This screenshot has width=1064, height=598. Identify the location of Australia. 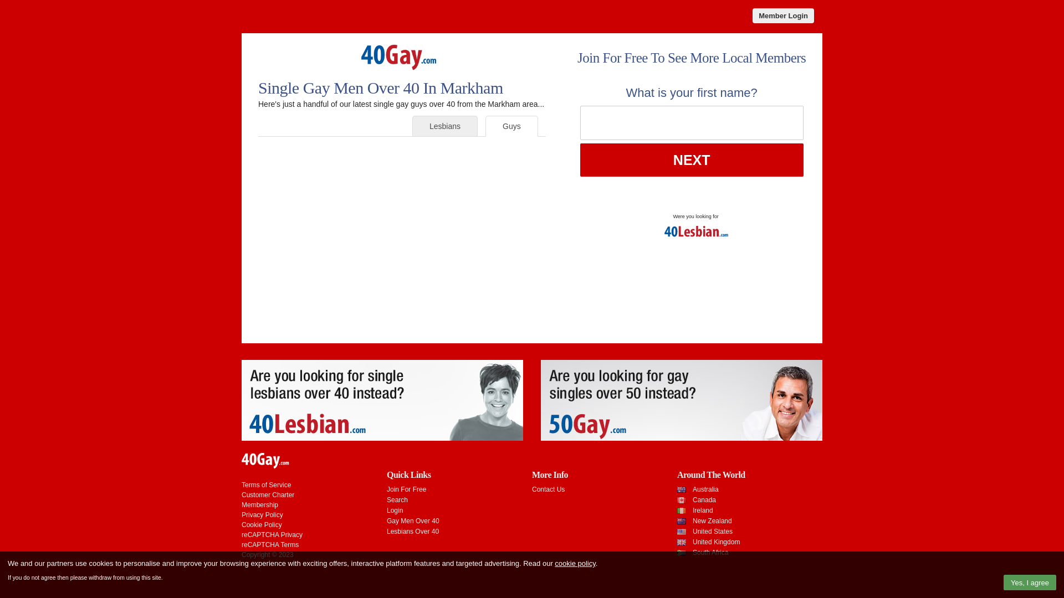
(706, 489).